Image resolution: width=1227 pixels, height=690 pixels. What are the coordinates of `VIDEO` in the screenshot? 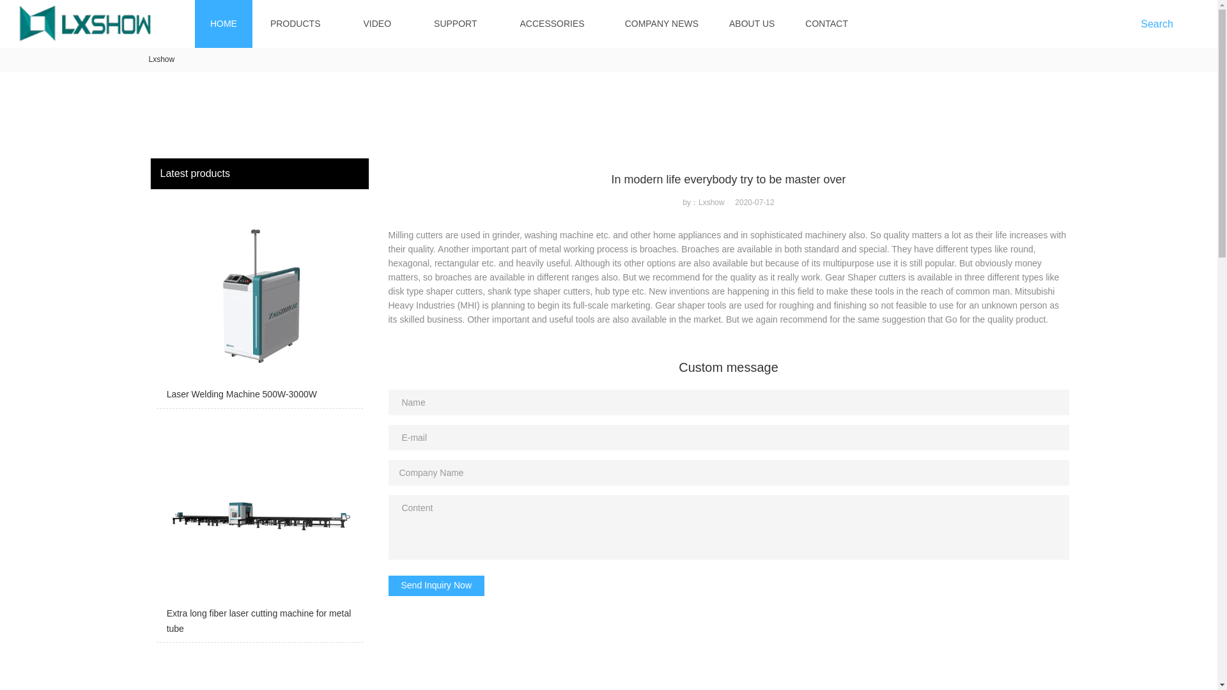 It's located at (377, 24).